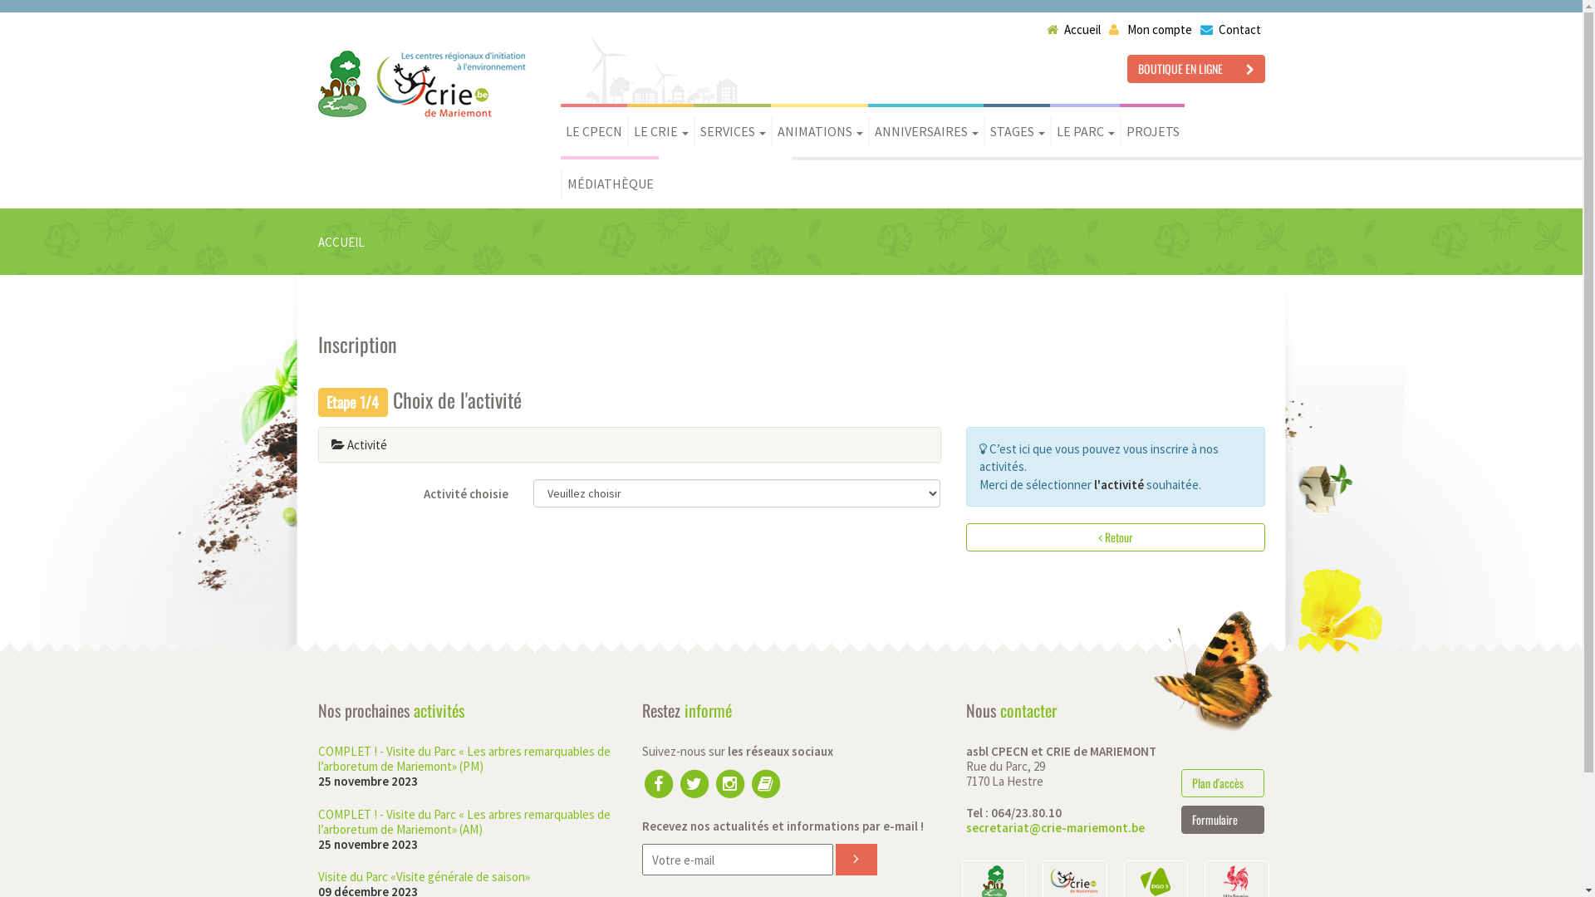  I want to click on Contact, so click(1229, 30).